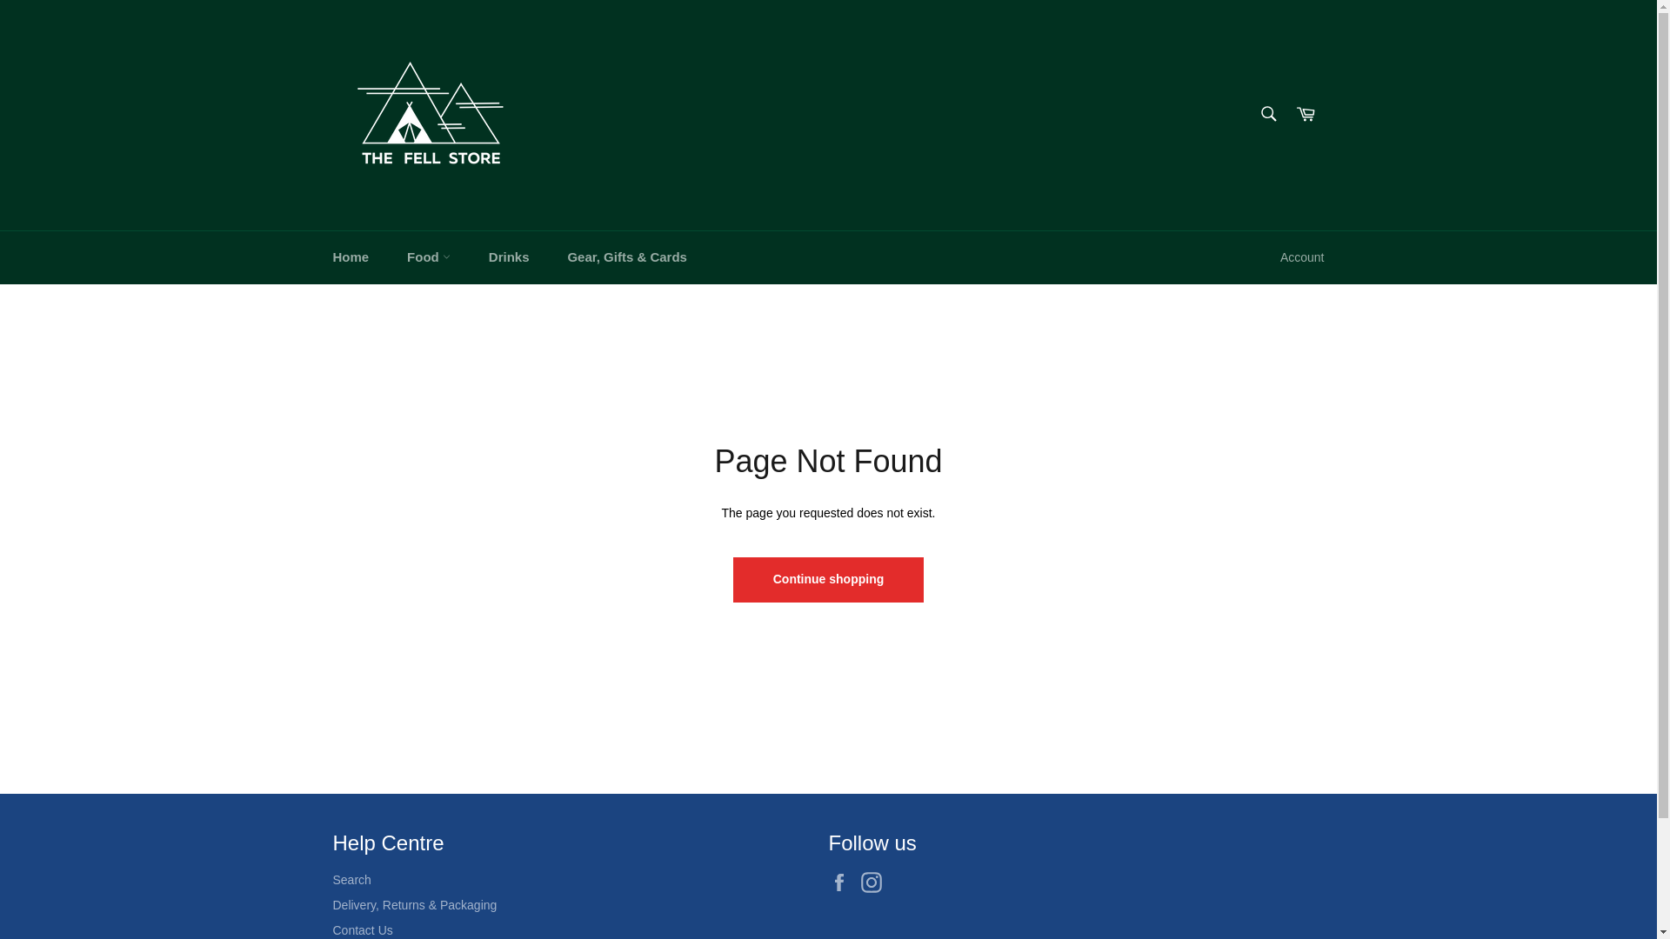  I want to click on Home, so click(350, 257).